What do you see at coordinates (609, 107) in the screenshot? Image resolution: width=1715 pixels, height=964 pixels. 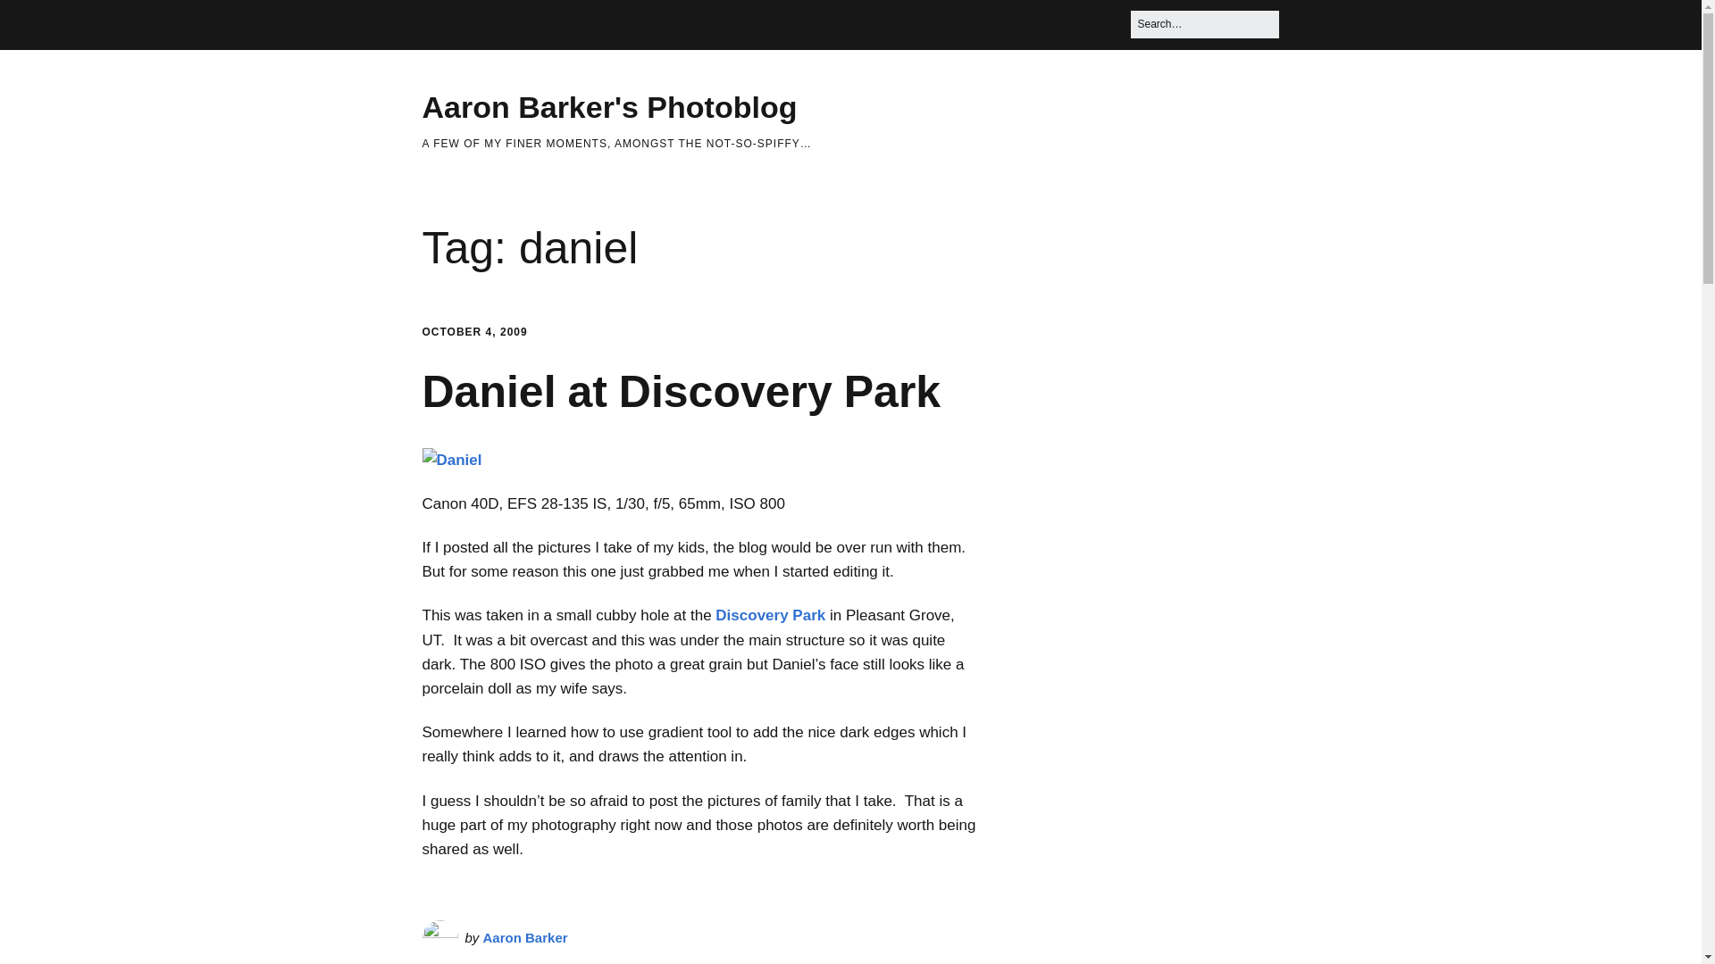 I see `Aaron Barker's Photoblog` at bounding box center [609, 107].